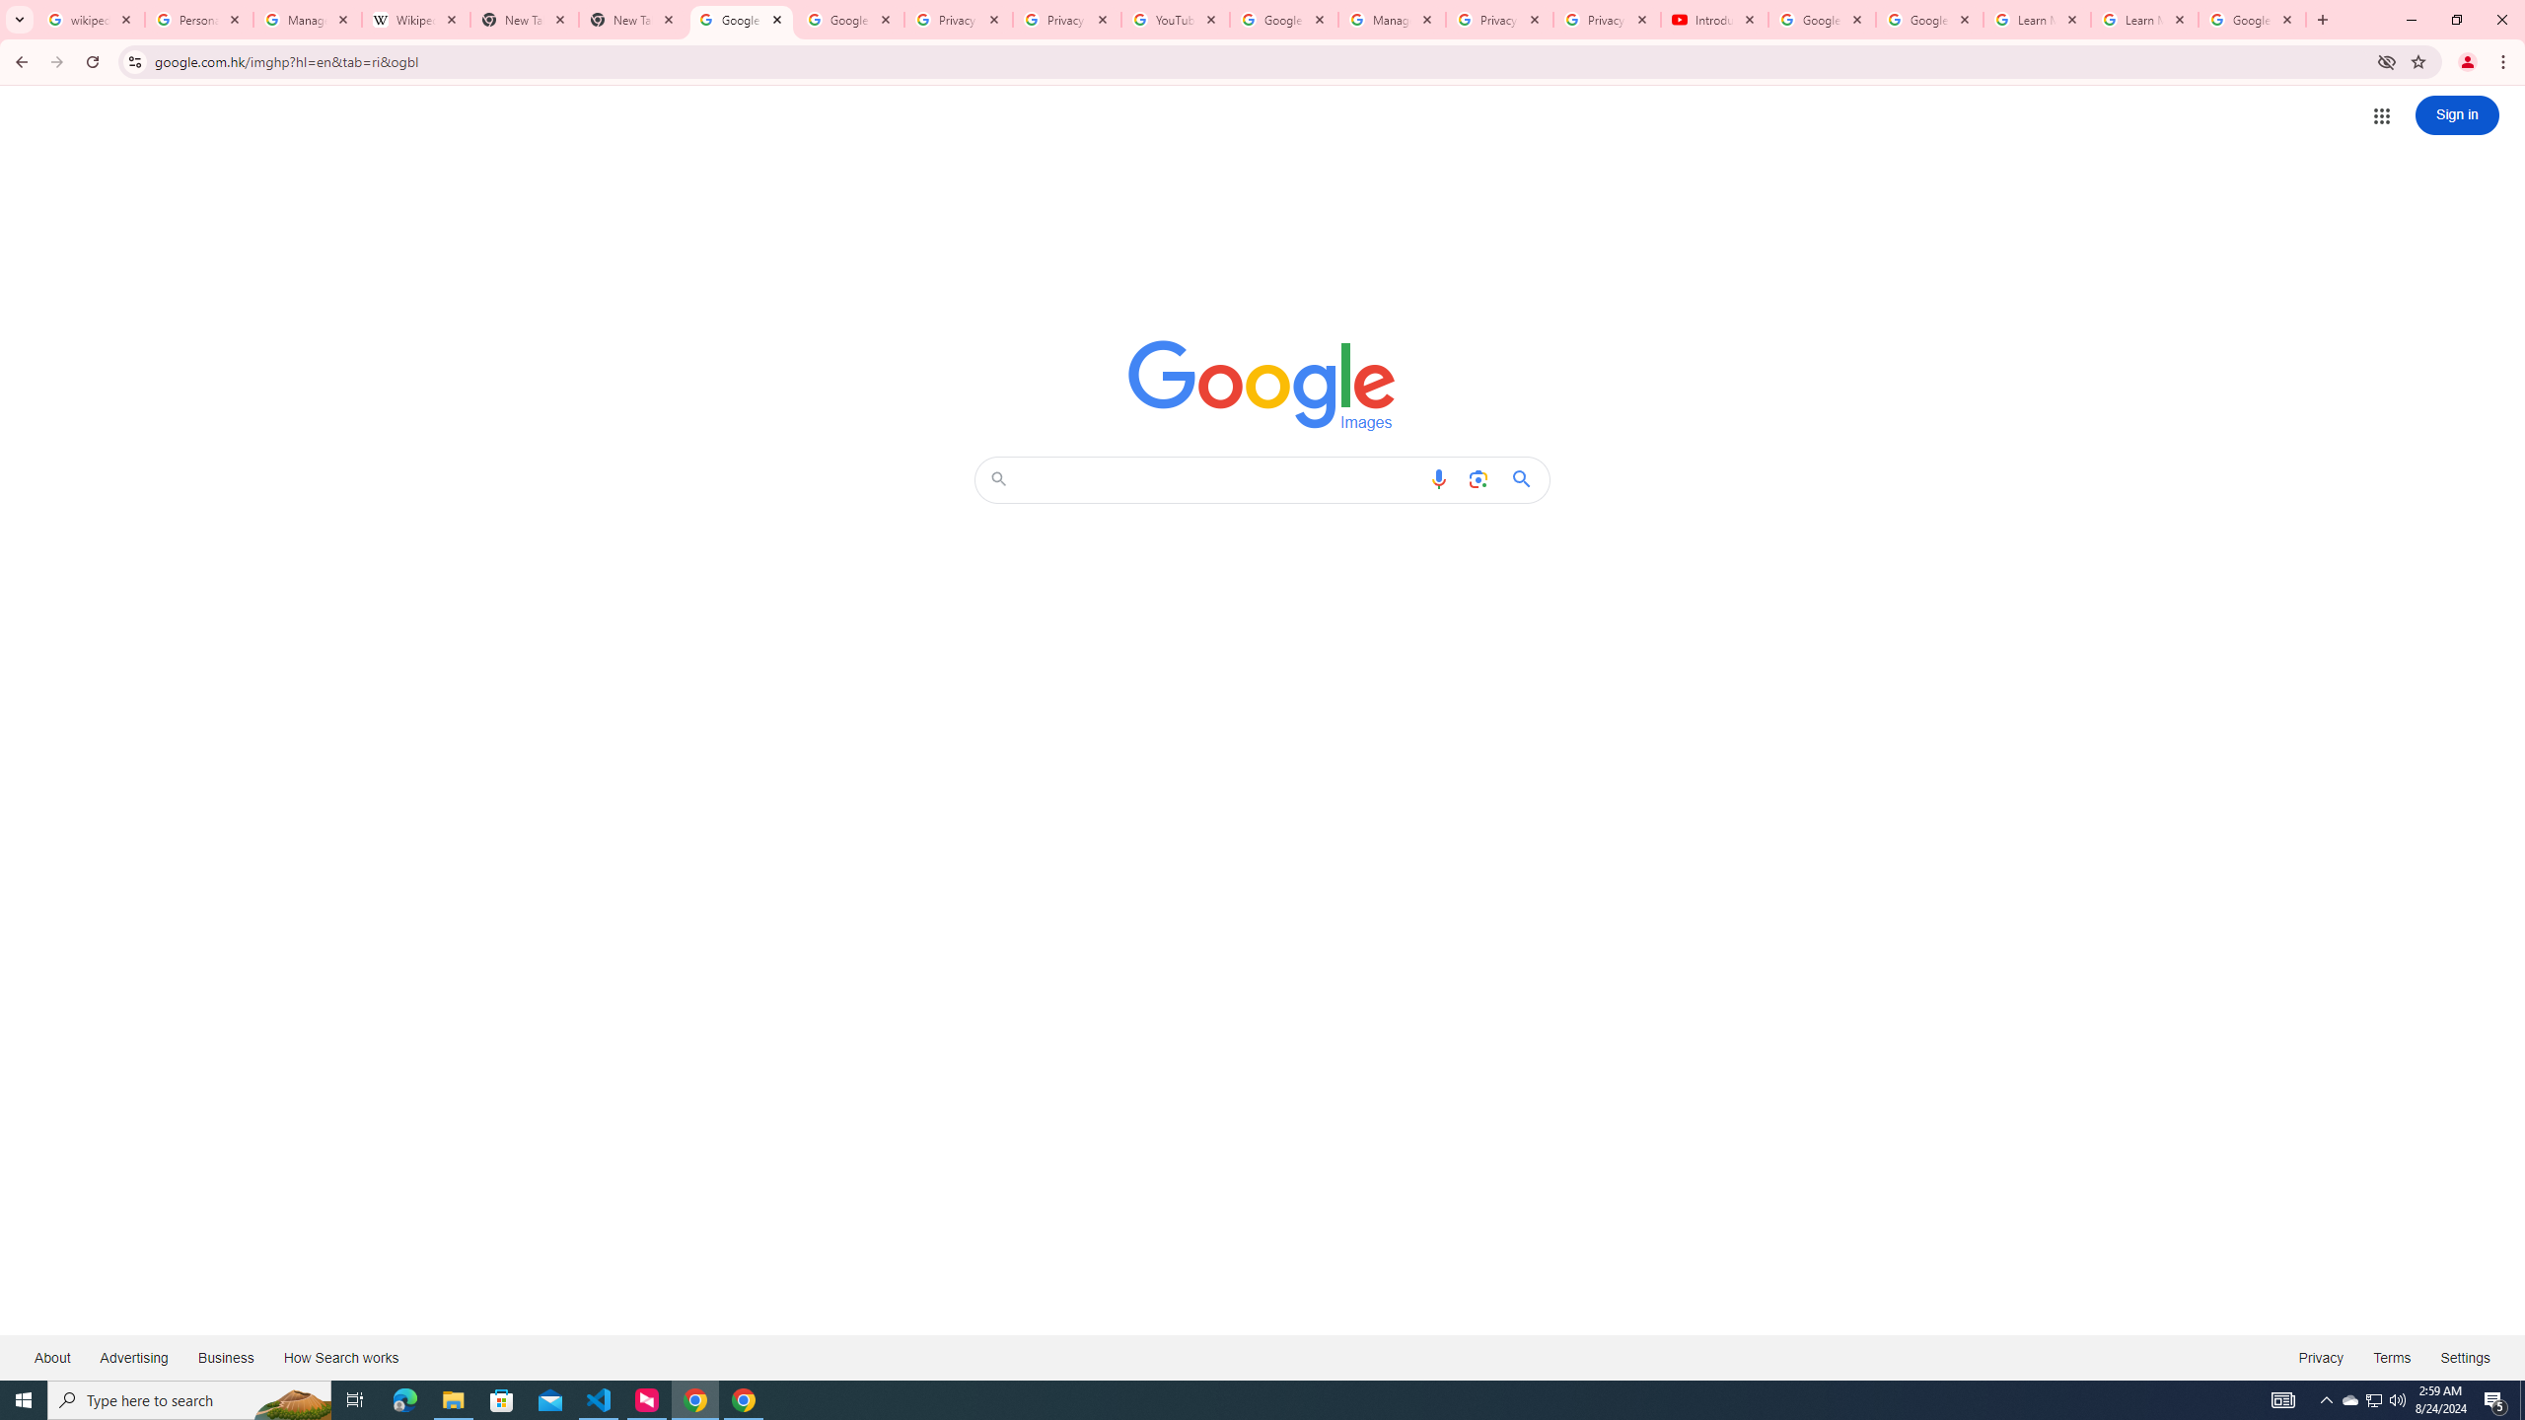  Describe the element at coordinates (2320, 1357) in the screenshot. I see `Privacy` at that location.